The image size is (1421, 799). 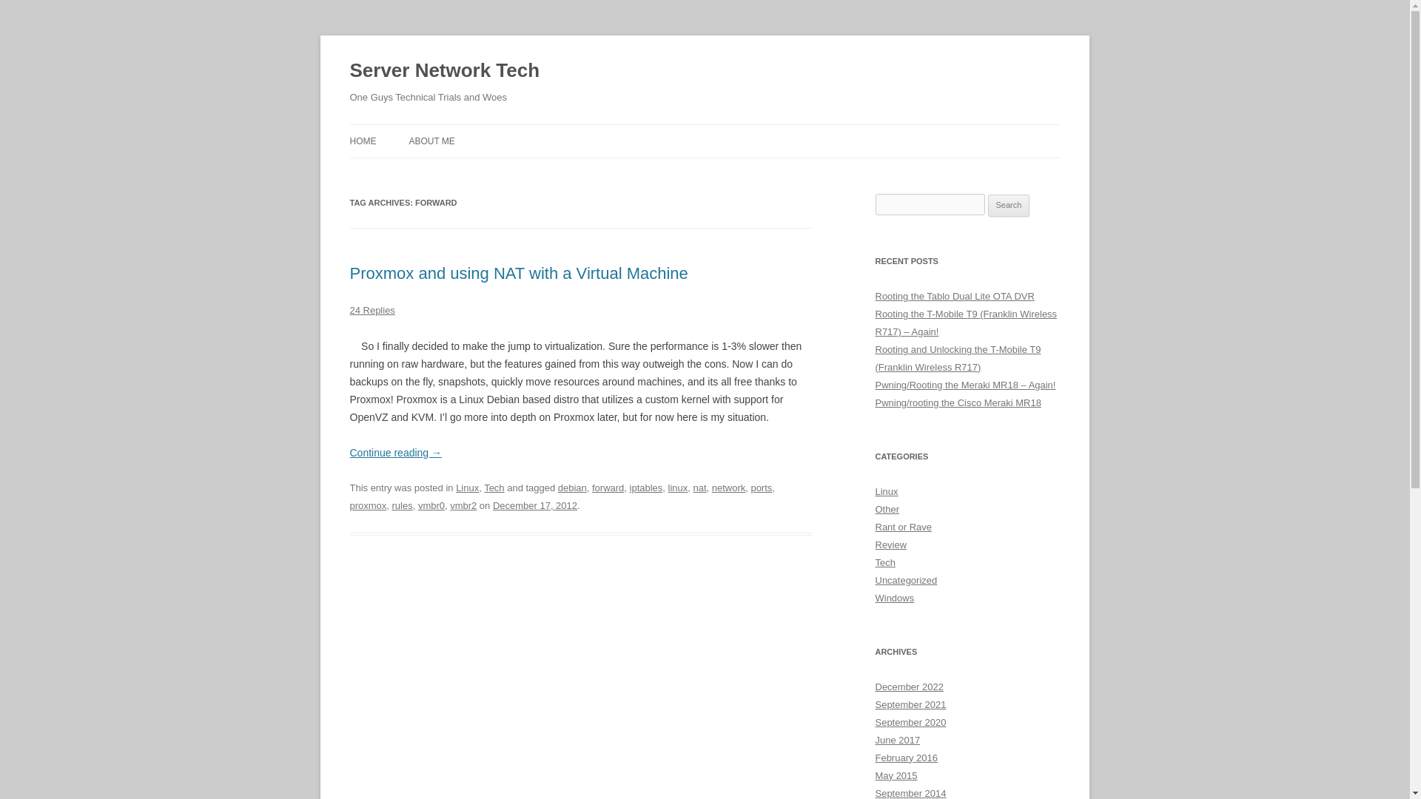 I want to click on September 2021, so click(x=910, y=704).